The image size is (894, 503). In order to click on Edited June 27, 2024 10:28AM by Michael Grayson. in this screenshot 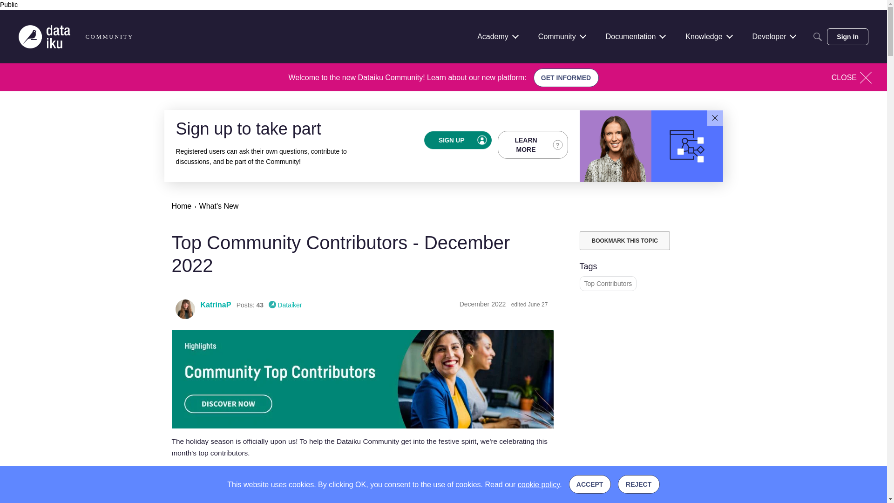, I will do `click(529, 304)`.